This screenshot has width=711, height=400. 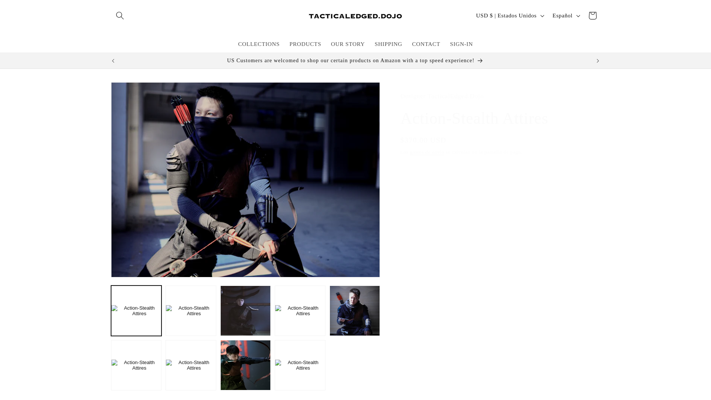 I want to click on Carrito, so click(x=592, y=16).